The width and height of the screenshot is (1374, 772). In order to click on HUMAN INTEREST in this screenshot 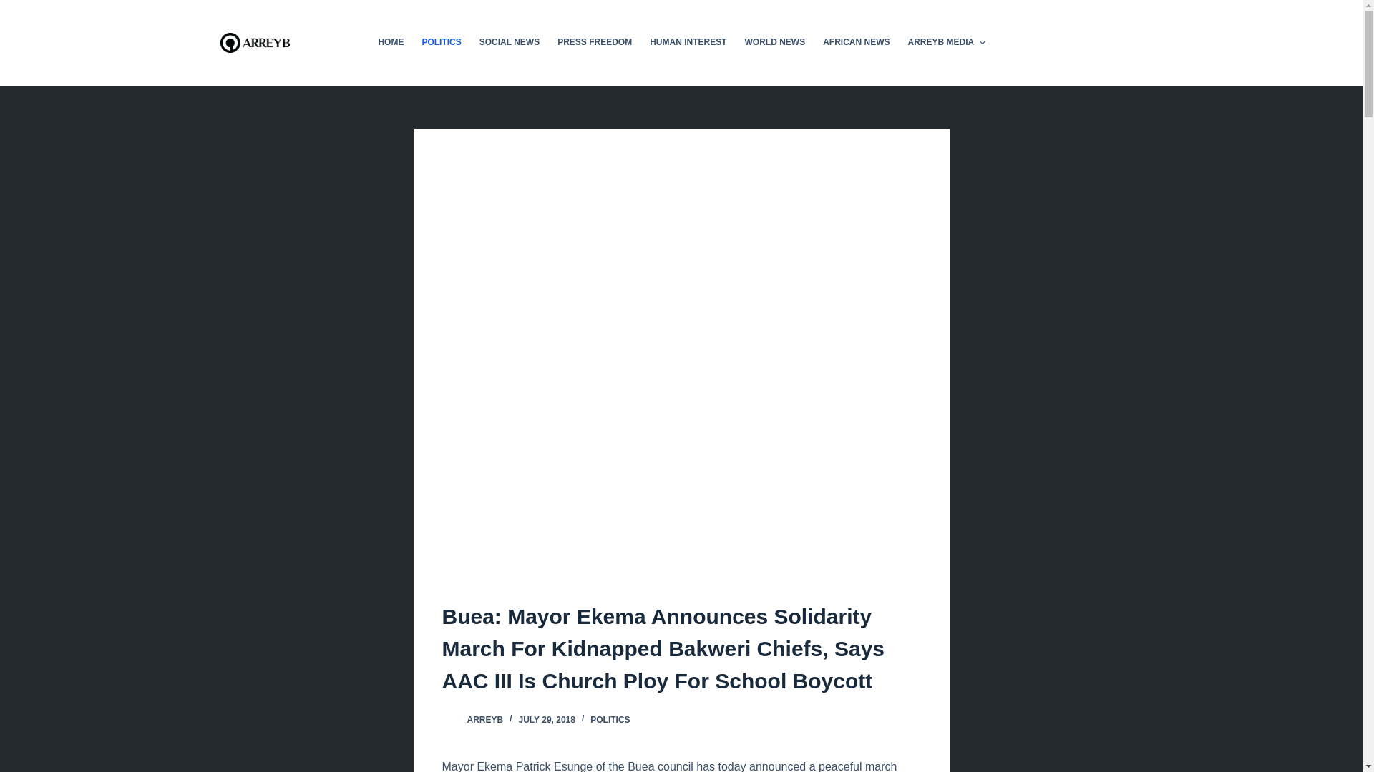, I will do `click(688, 43)`.